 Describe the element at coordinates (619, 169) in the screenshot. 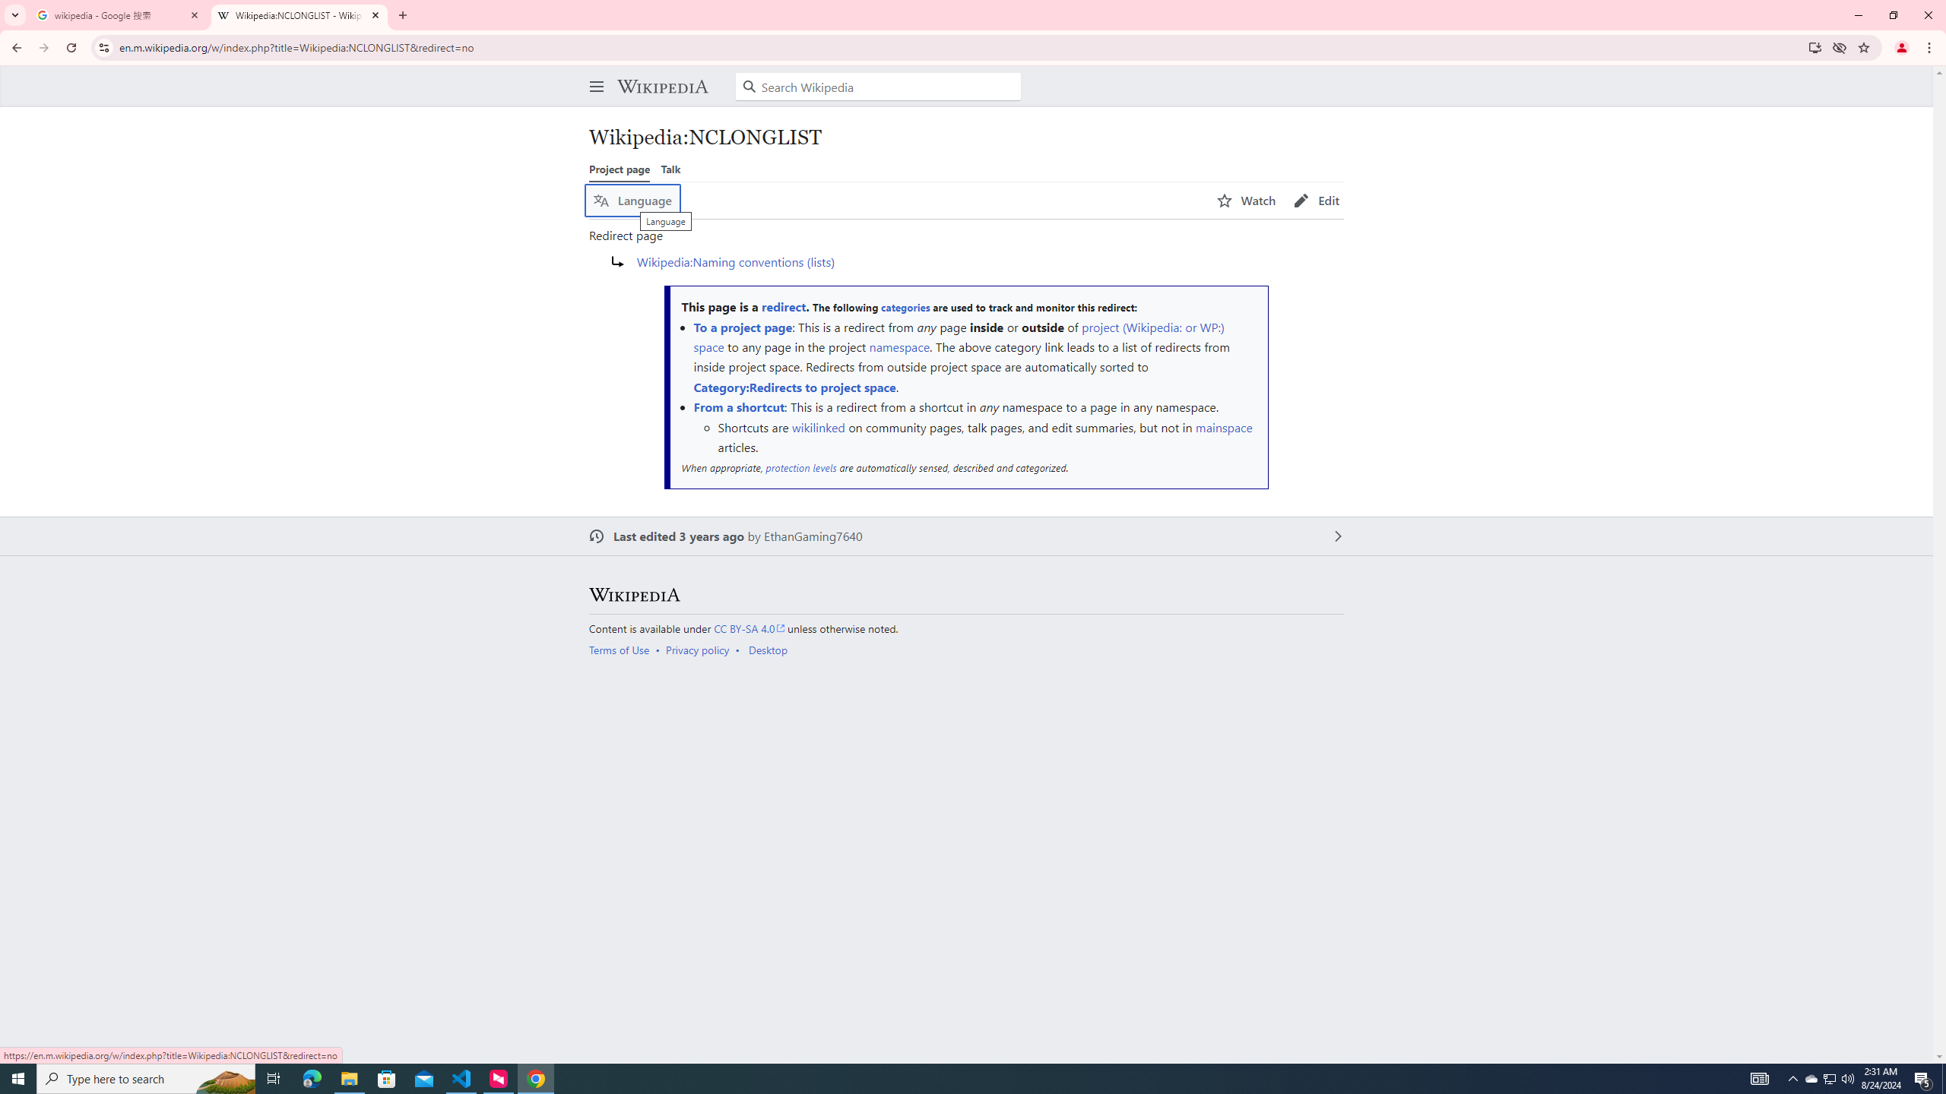

I see `Project page` at that location.